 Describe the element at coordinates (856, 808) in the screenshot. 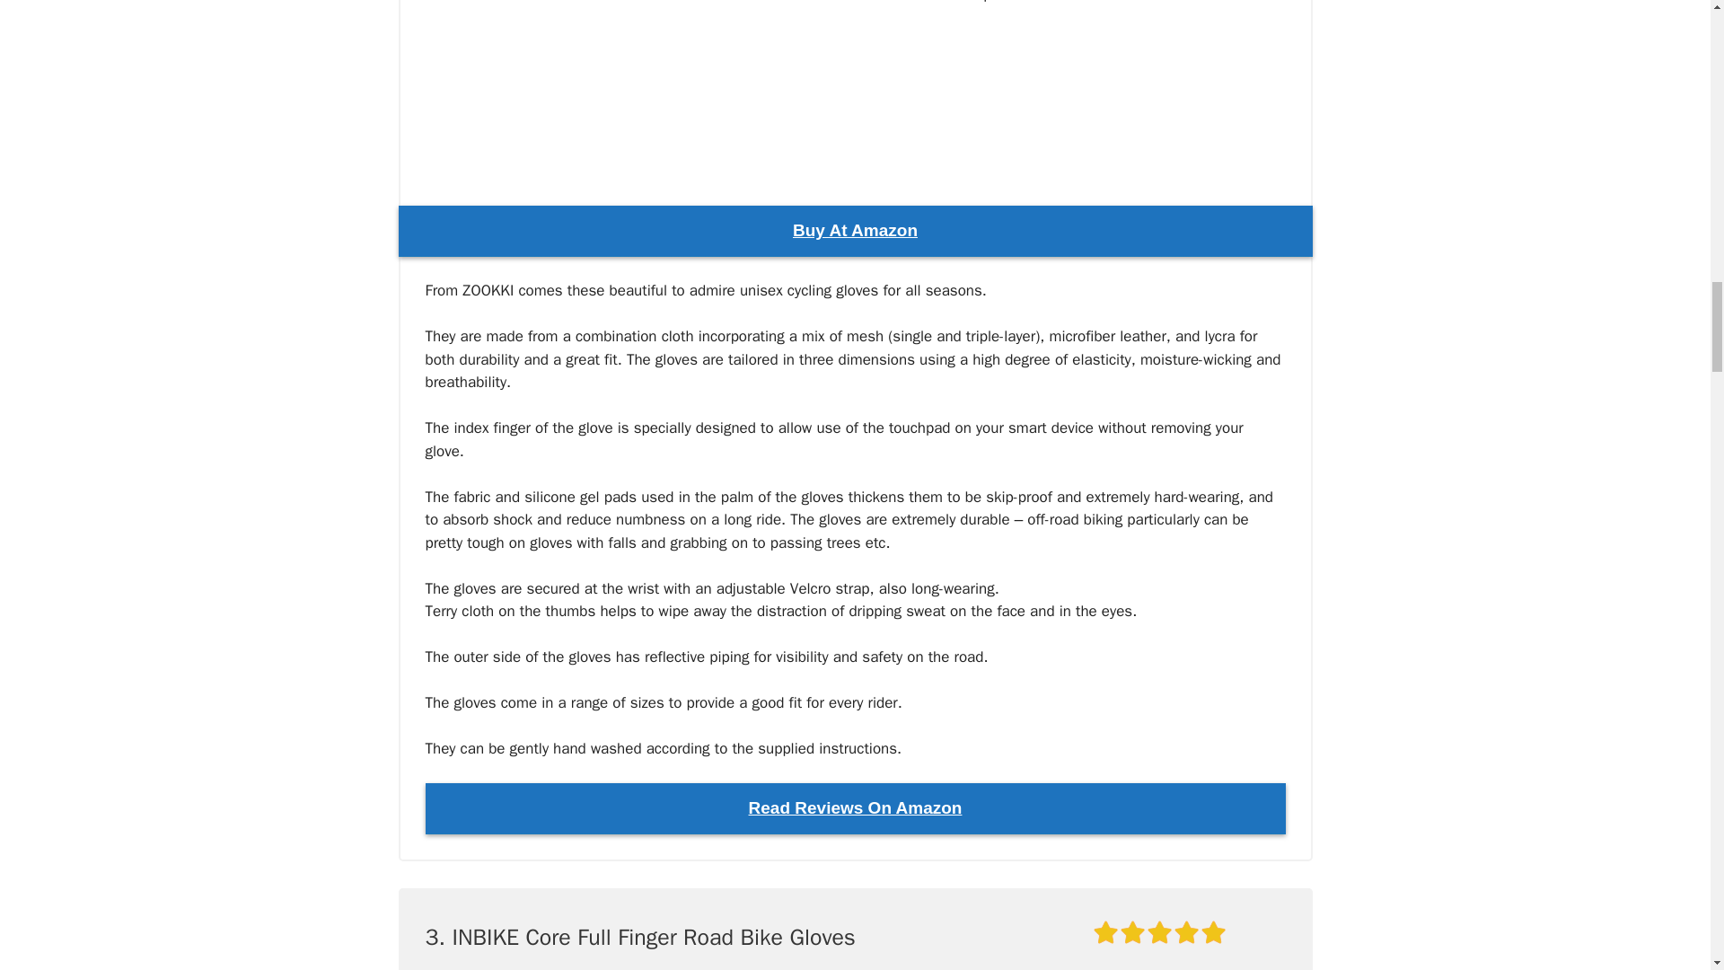

I see `Read Reviews On Amazon` at that location.